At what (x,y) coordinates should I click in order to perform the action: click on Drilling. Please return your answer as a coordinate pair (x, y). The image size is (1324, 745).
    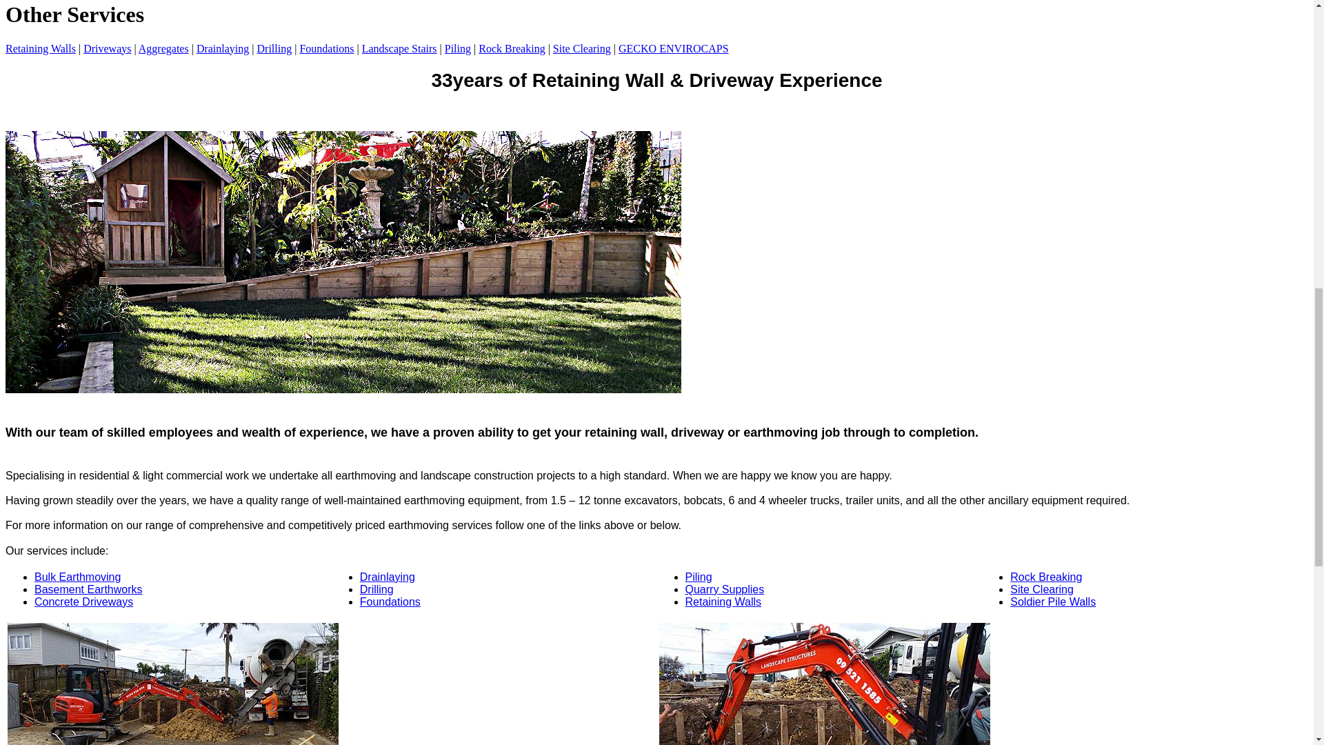
    Looking at the image, I should click on (274, 48).